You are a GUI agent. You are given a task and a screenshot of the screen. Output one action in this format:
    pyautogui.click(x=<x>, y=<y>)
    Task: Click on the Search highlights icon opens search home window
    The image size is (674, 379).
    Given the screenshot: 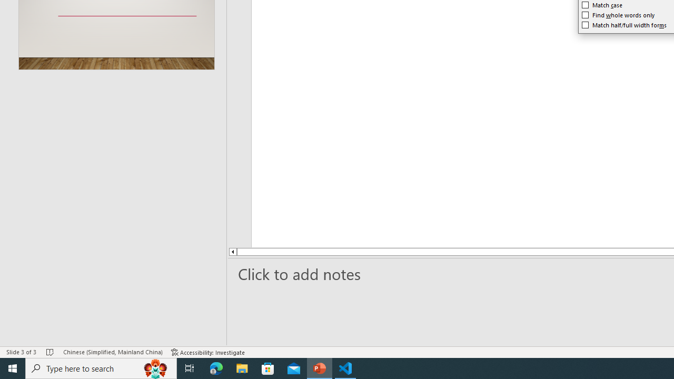 What is the action you would take?
    pyautogui.click(x=156, y=368)
    